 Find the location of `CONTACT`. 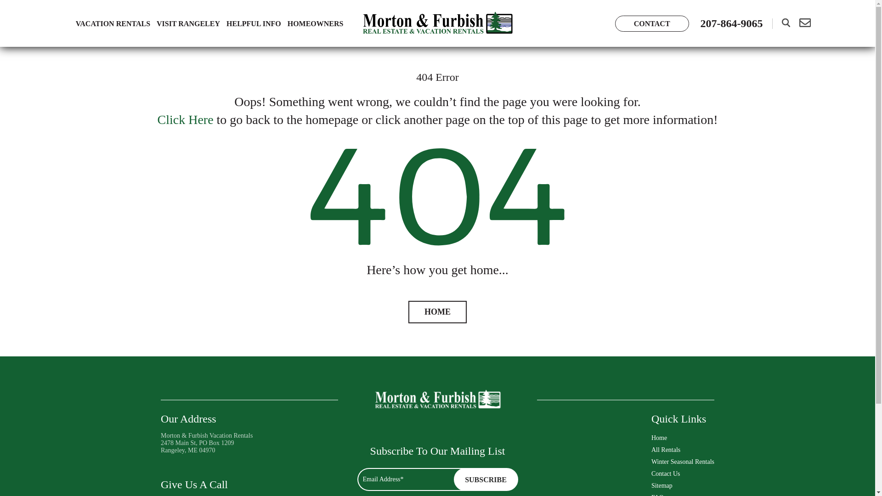

CONTACT is located at coordinates (651, 23).